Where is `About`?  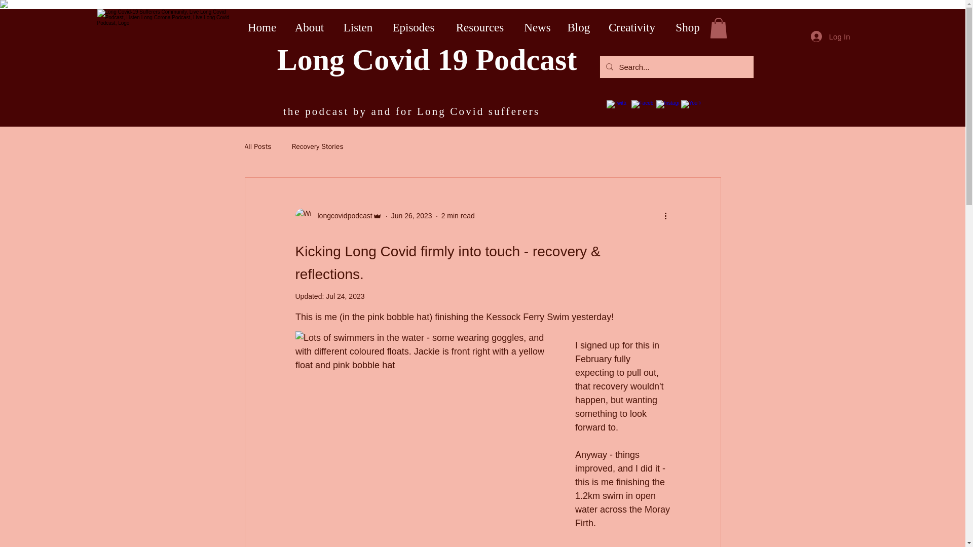 About is located at coordinates (309, 27).